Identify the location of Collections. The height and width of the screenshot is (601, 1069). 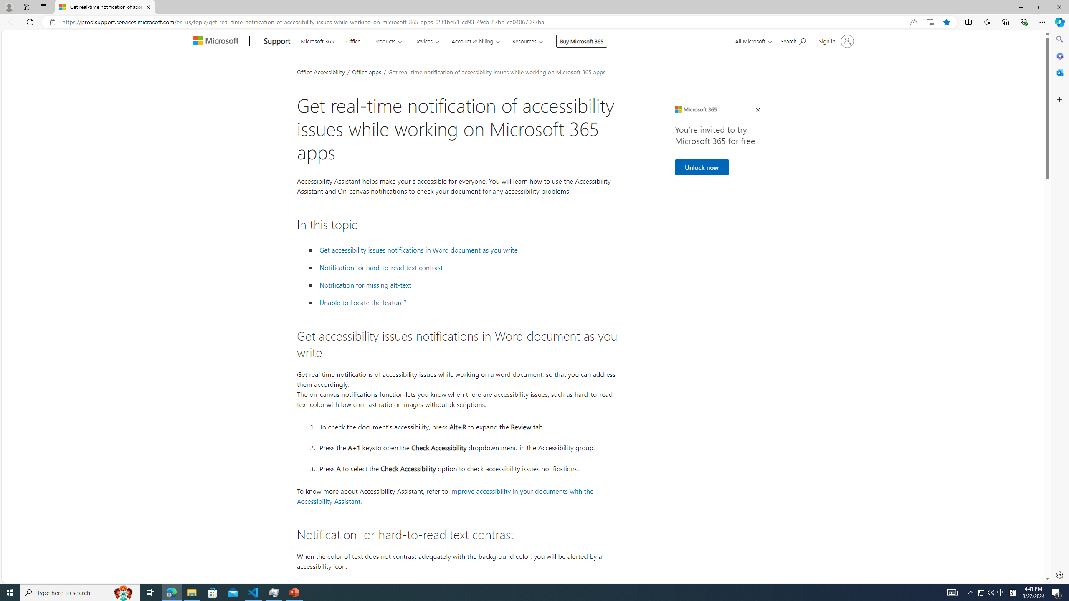
(1005, 22).